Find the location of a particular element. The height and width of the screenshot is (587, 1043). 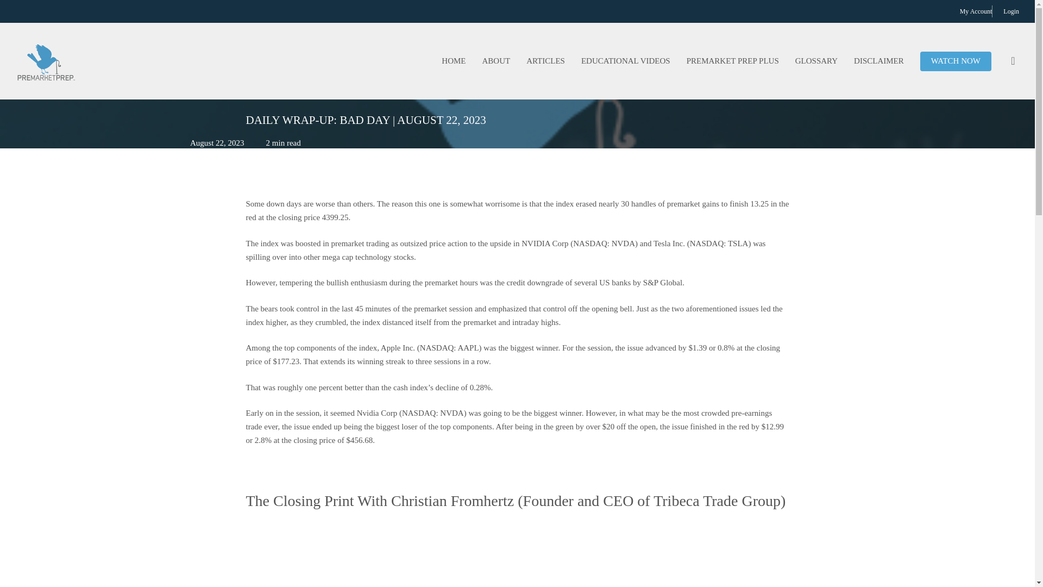

GLOSSARY is located at coordinates (816, 61).